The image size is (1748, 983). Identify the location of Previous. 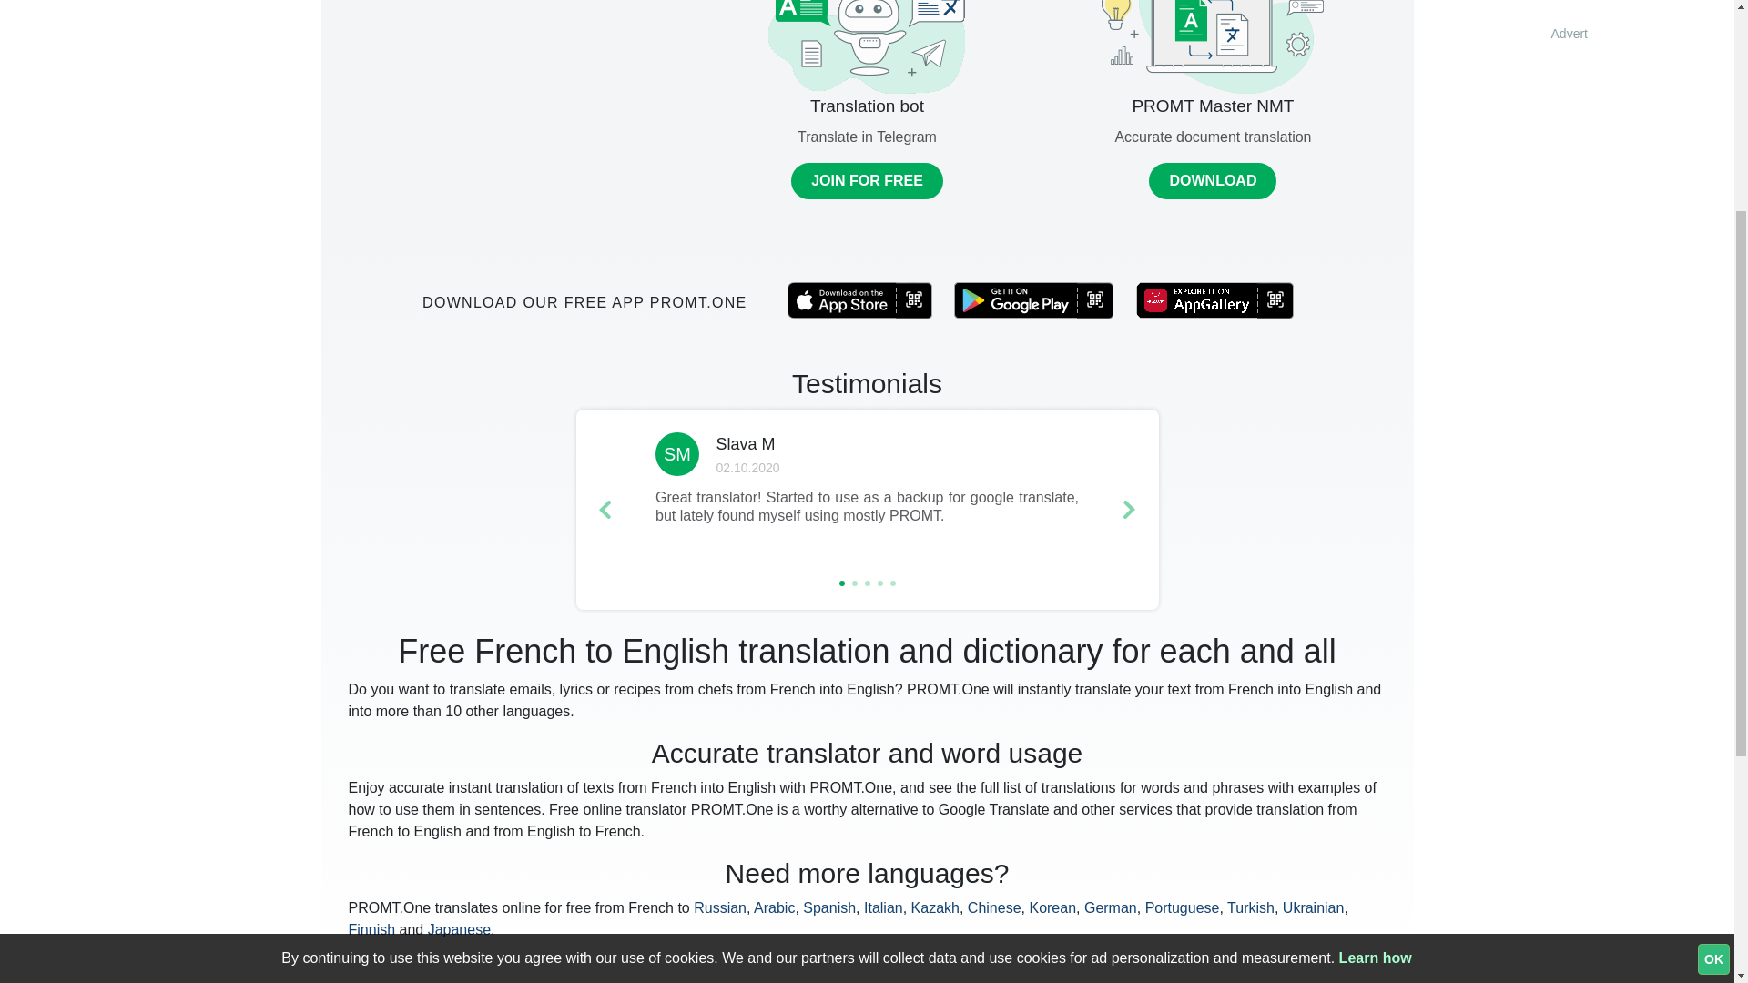
(604, 510).